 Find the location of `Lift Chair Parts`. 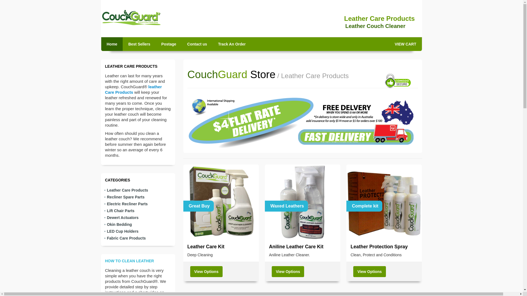

Lift Chair Parts is located at coordinates (140, 211).